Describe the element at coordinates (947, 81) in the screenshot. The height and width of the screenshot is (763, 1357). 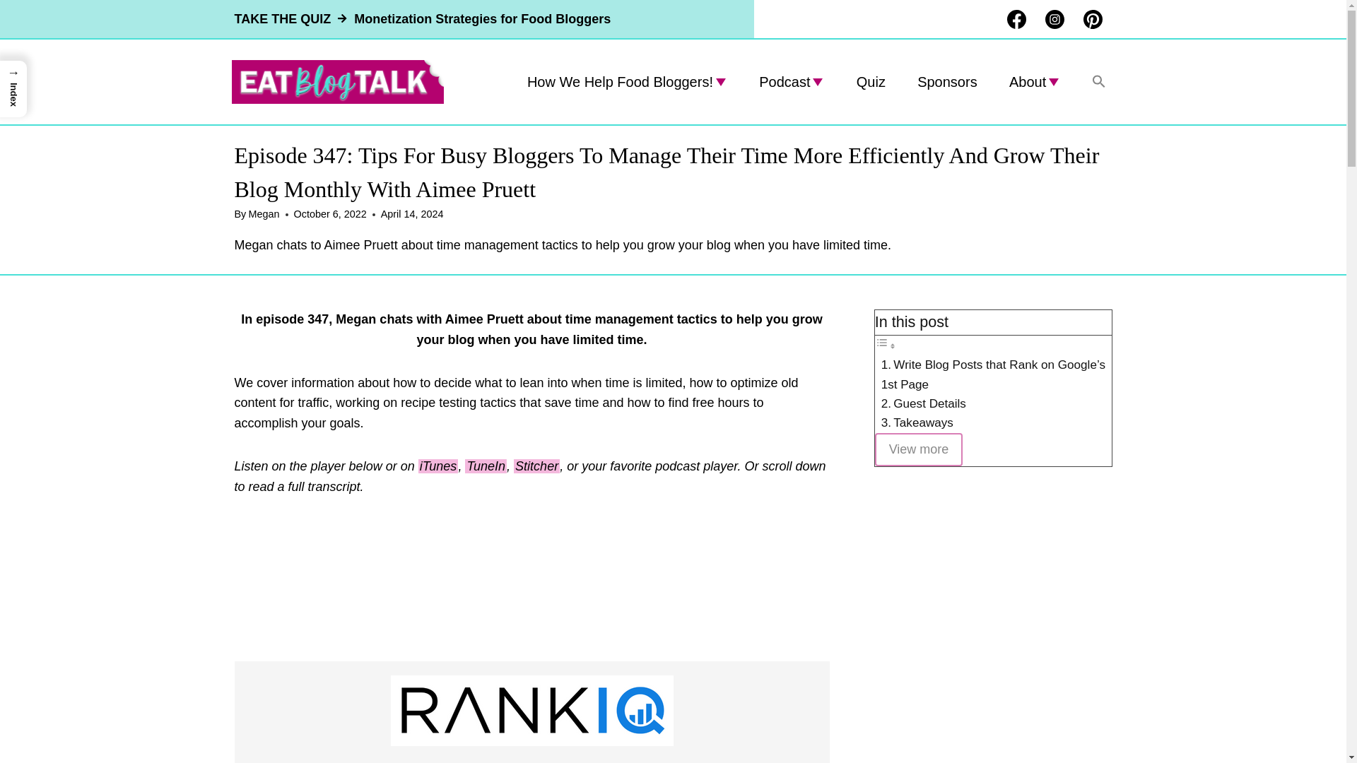
I see `Sponsors` at that location.